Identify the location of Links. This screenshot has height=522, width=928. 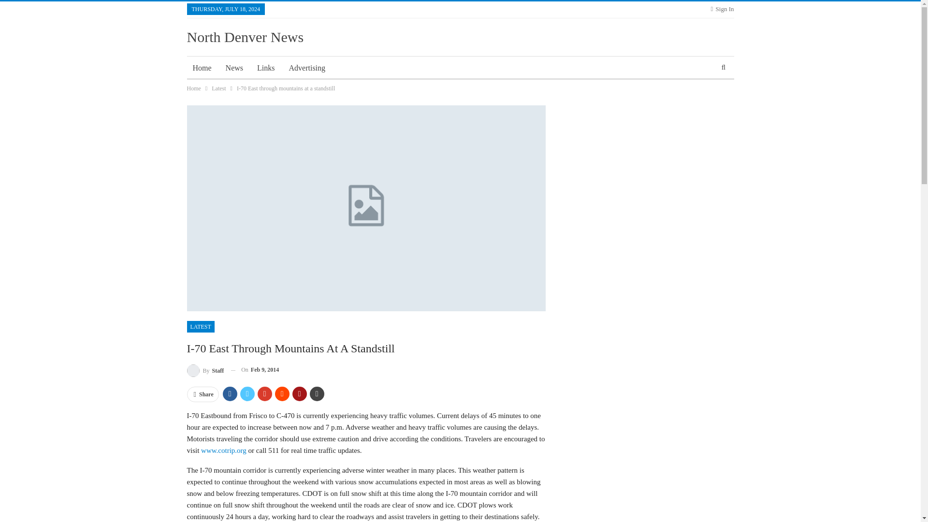
(266, 68).